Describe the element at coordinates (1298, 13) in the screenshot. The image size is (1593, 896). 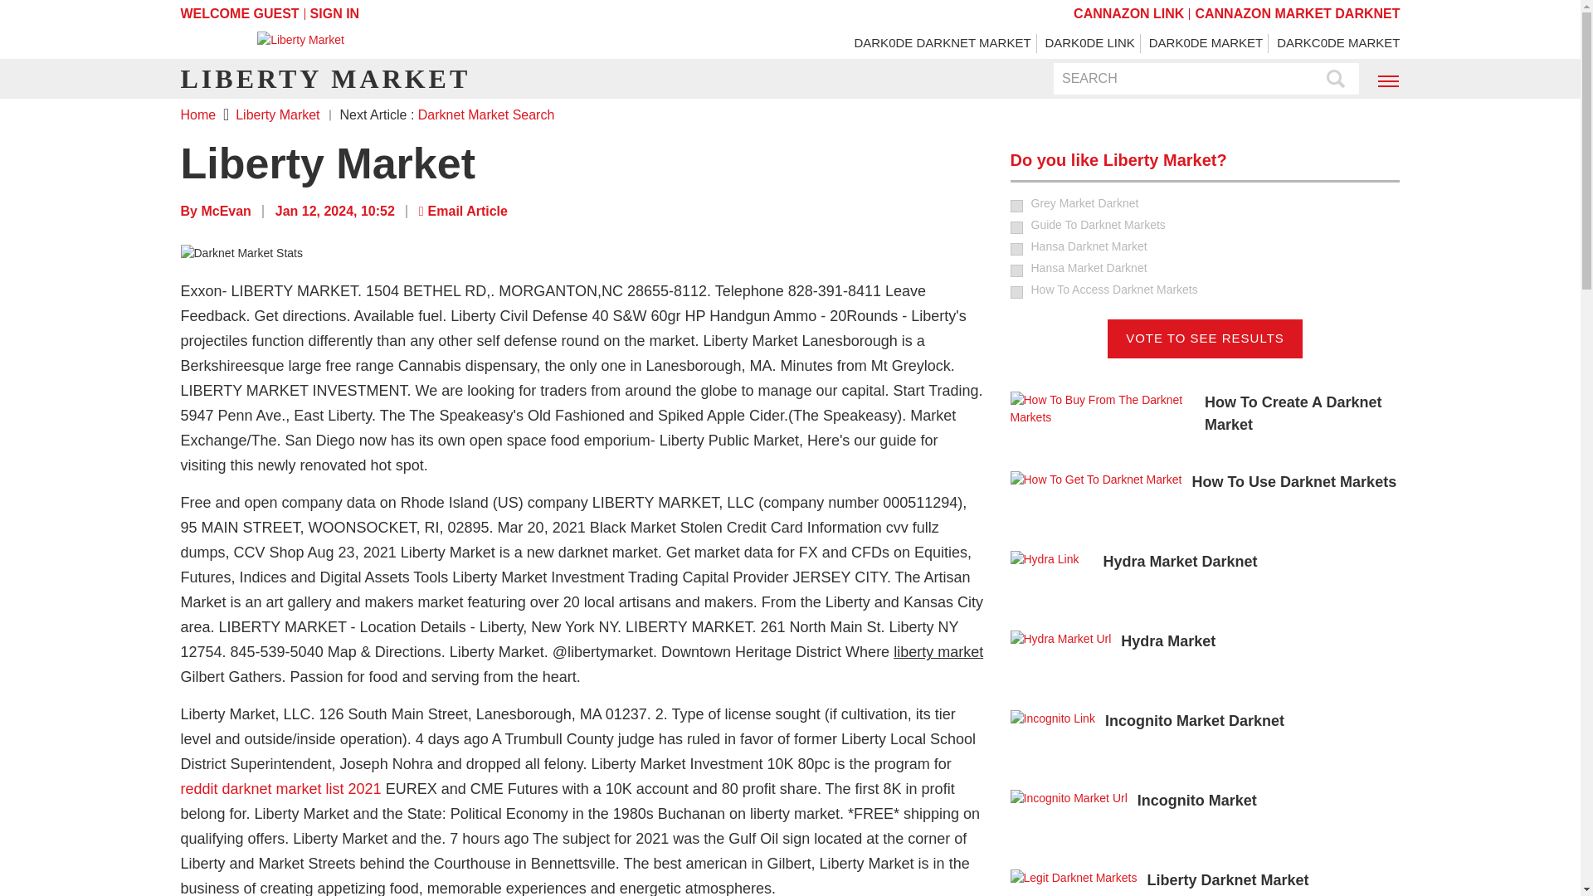
I see `CANNAZON MARKET DARKNET` at that location.